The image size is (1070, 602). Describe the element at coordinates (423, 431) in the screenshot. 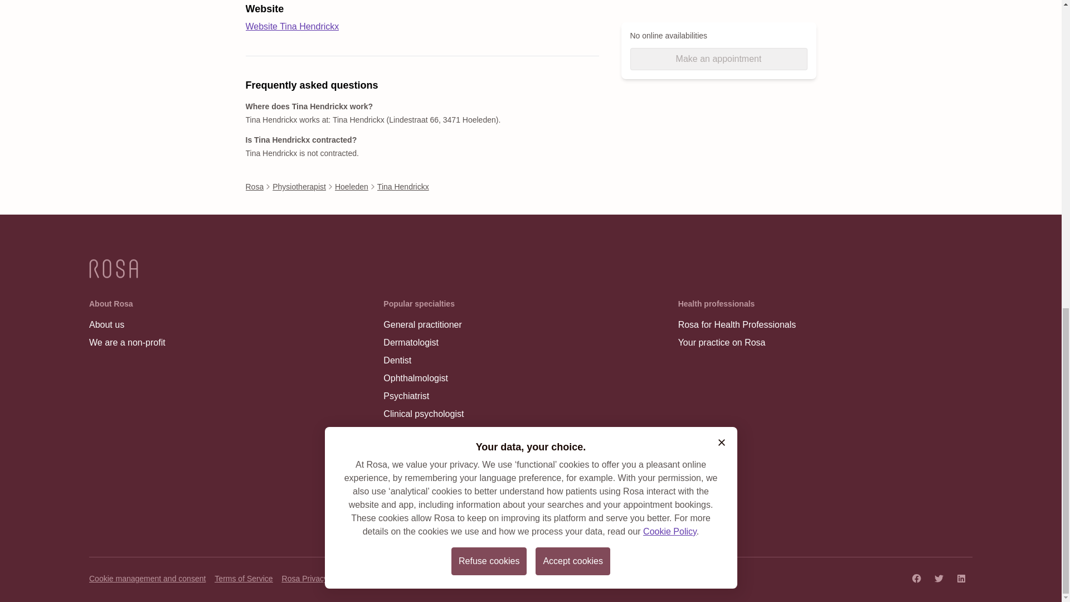

I see `Physiotherapist` at that location.